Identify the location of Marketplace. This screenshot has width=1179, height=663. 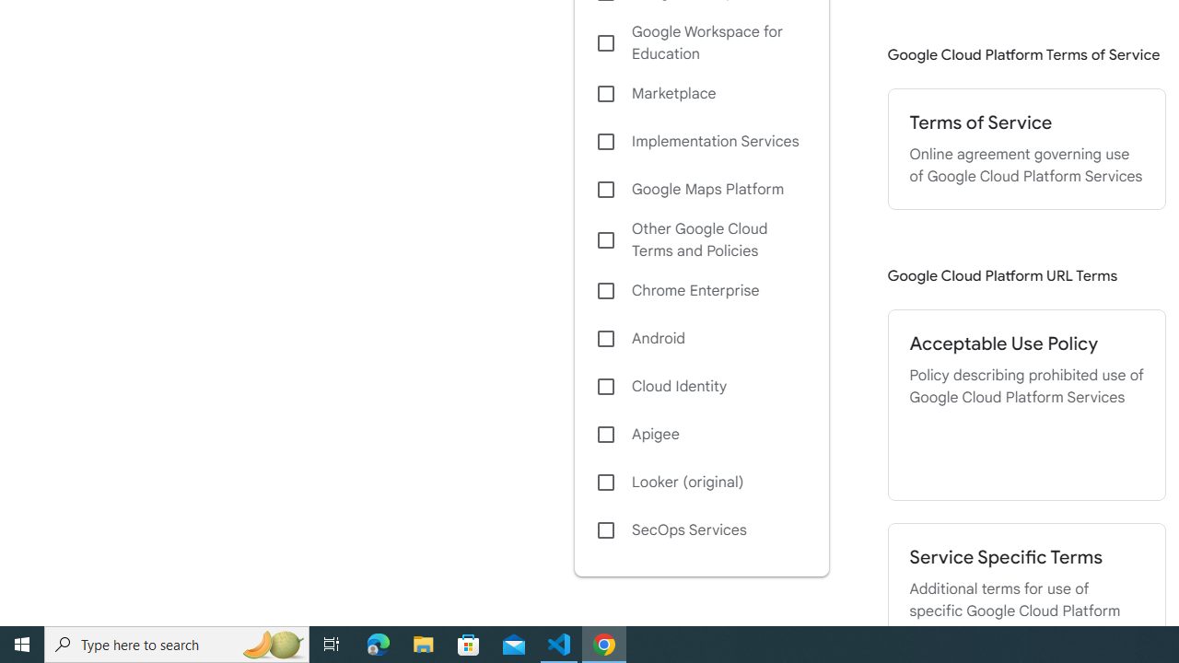
(701, 94).